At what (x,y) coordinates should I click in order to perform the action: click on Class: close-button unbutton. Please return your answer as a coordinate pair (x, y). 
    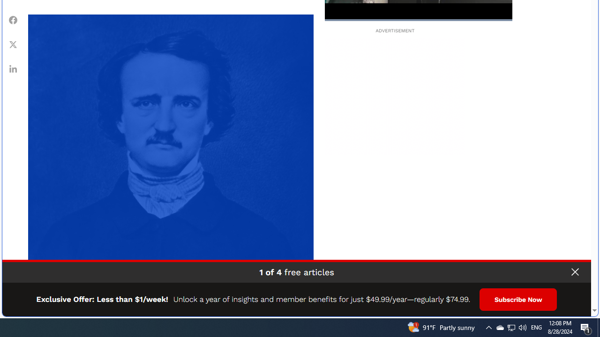
    Looking at the image, I should click on (575, 272).